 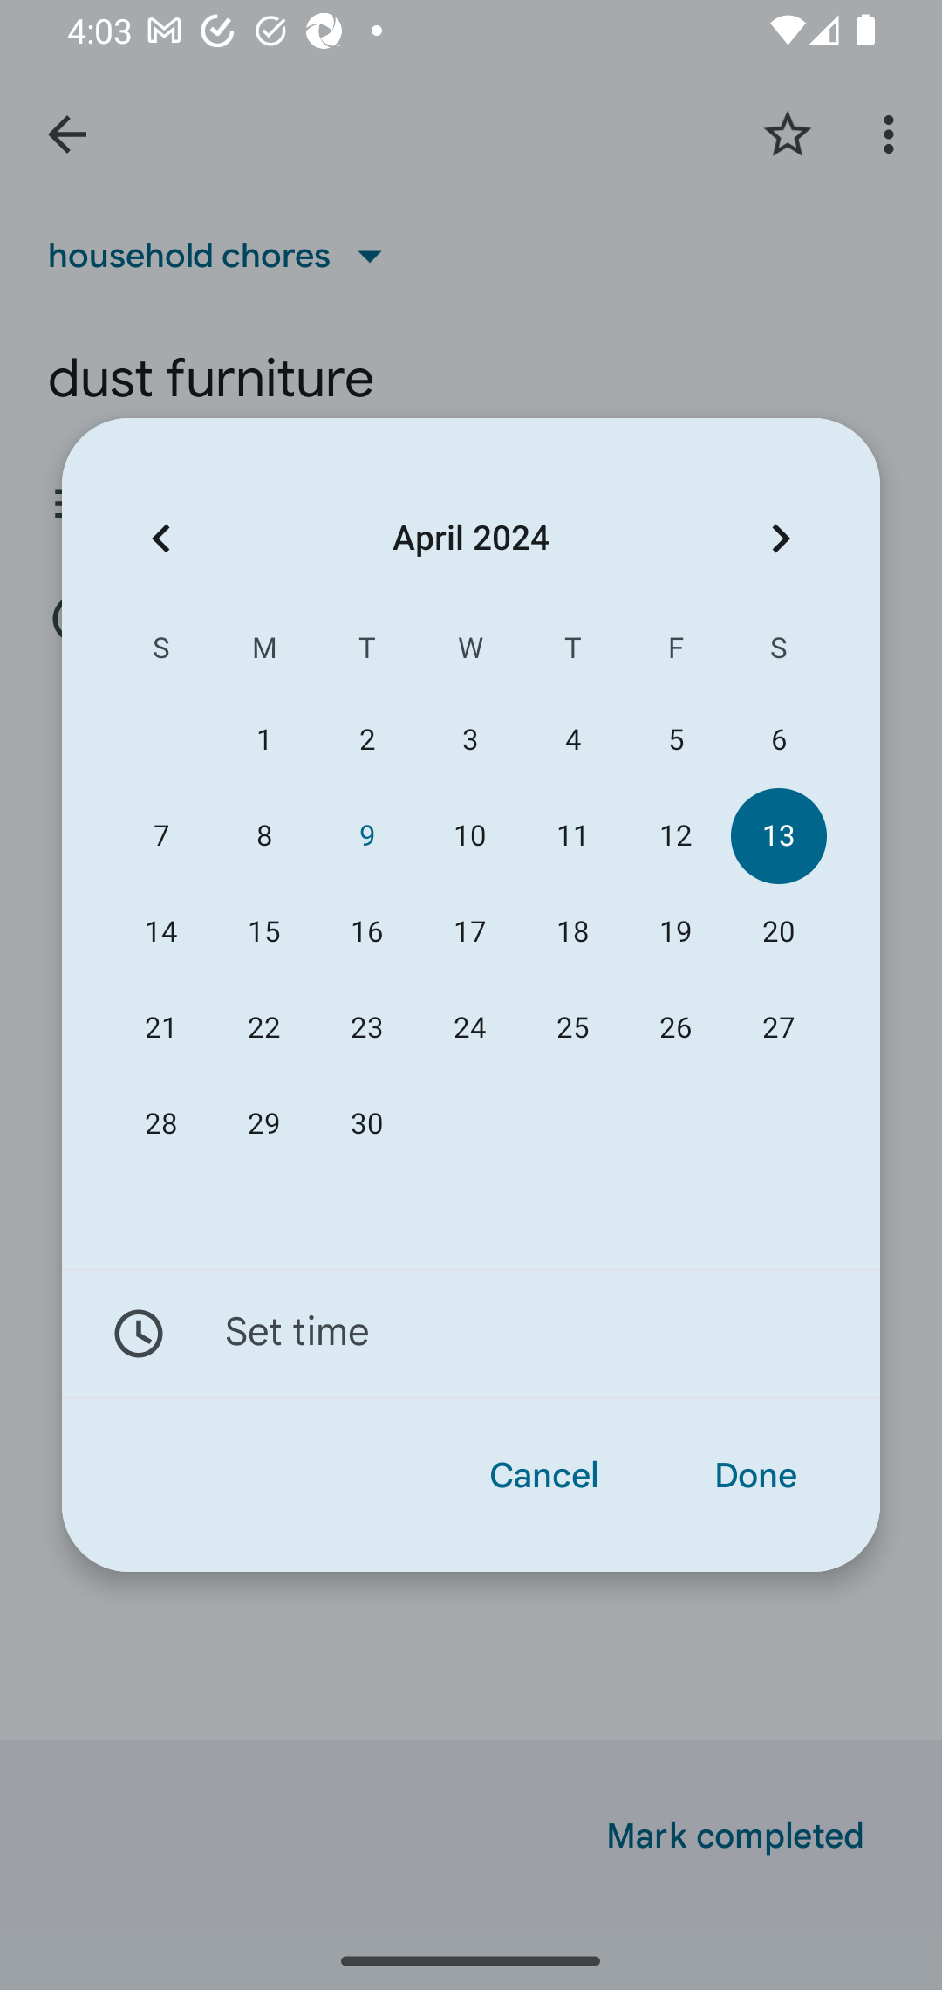 I want to click on 23 23 April 2024, so click(x=366, y=1028).